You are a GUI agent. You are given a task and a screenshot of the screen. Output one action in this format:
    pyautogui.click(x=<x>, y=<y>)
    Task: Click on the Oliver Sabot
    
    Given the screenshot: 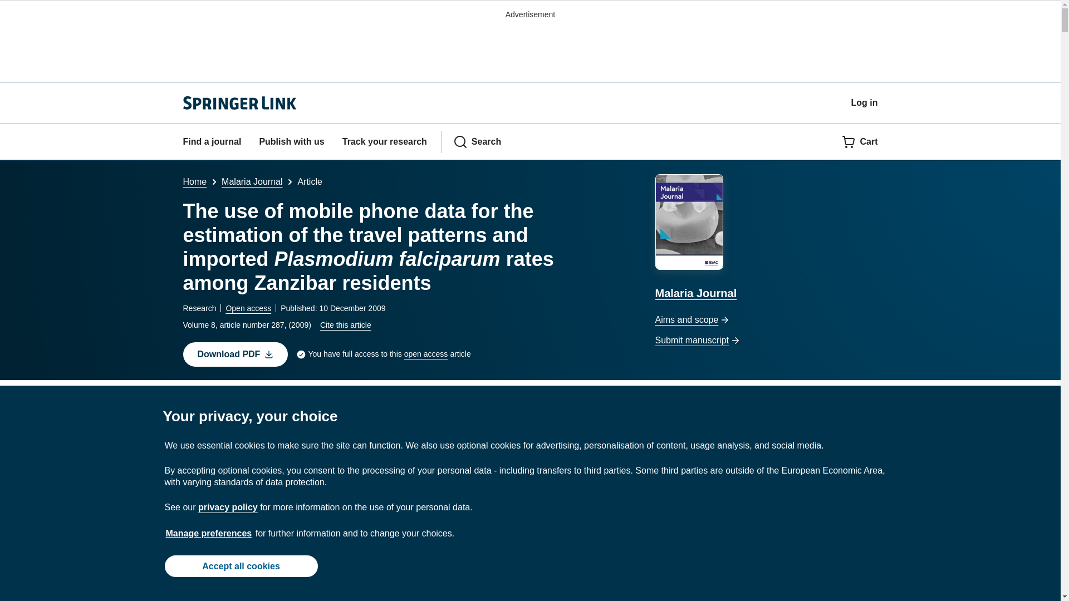 What is the action you would take?
    pyautogui.click(x=408, y=402)
    